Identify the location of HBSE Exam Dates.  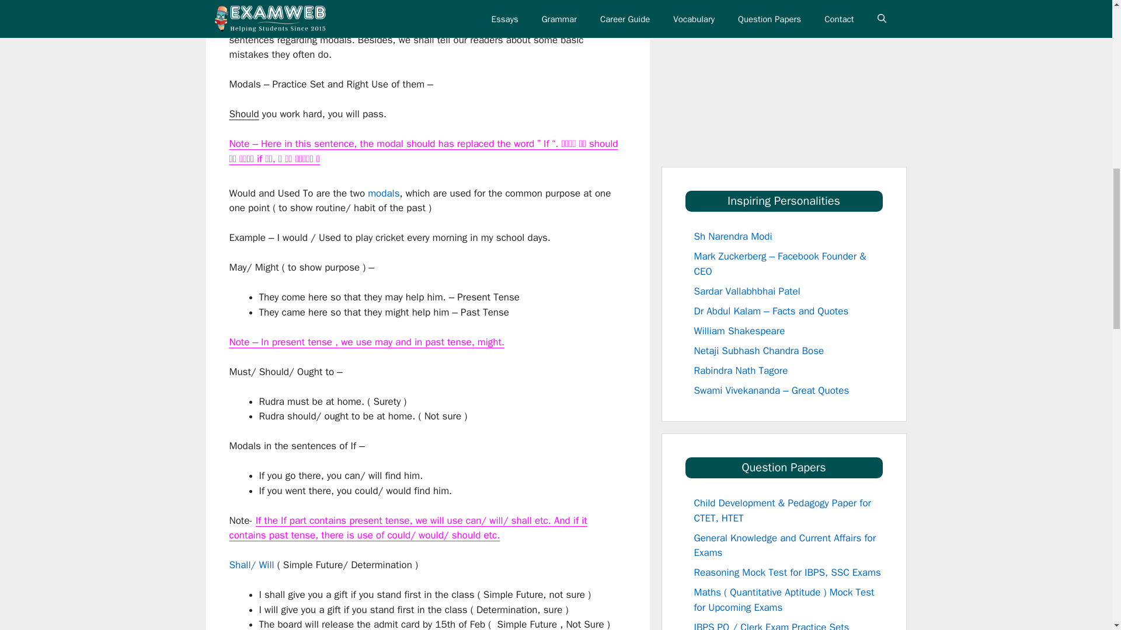
(269, 1).